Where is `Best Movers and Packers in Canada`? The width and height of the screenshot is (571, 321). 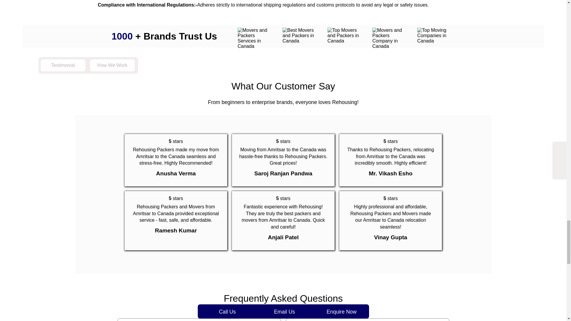
Best Movers and Packers in Canada is located at coordinates (300, 35).